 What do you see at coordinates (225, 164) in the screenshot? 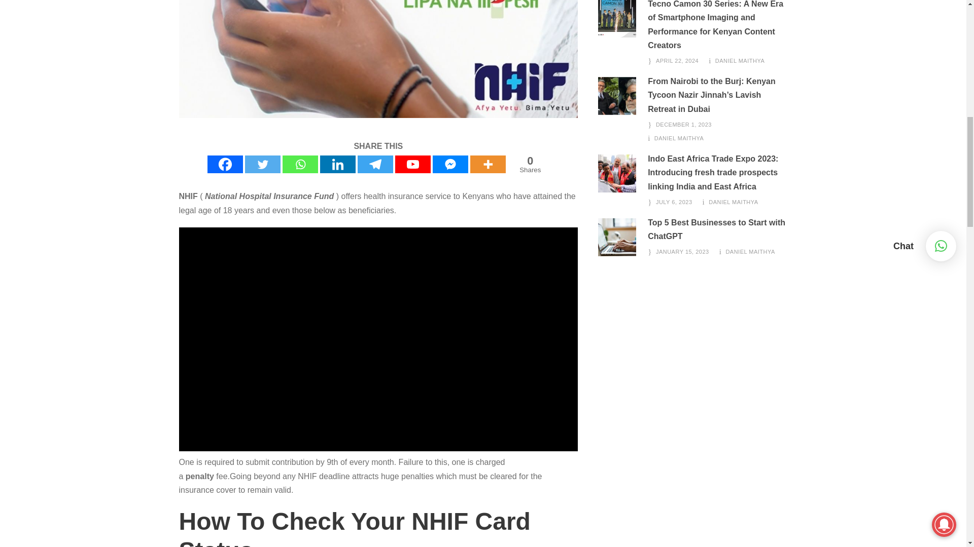
I see `Facebook` at bounding box center [225, 164].